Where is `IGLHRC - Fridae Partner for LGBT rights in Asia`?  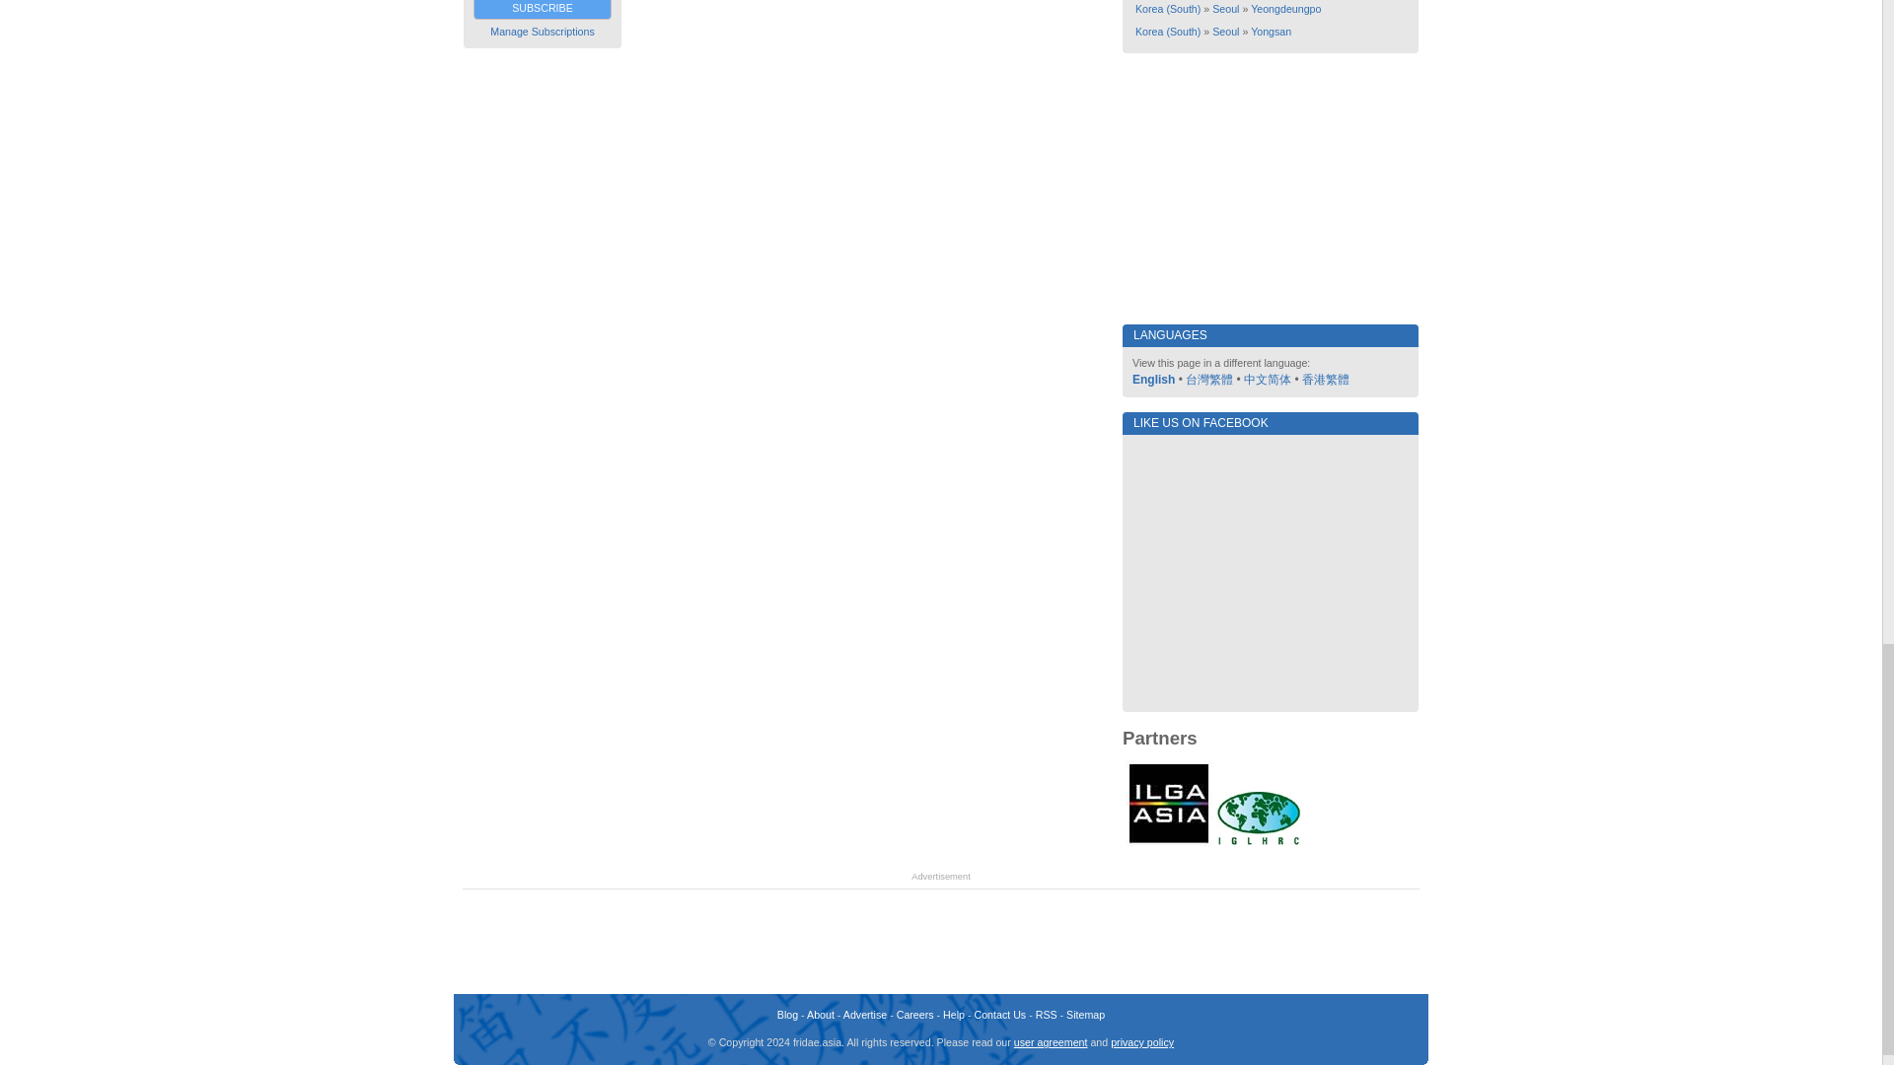 IGLHRC - Fridae Partner for LGBT rights in Asia is located at coordinates (1259, 818).